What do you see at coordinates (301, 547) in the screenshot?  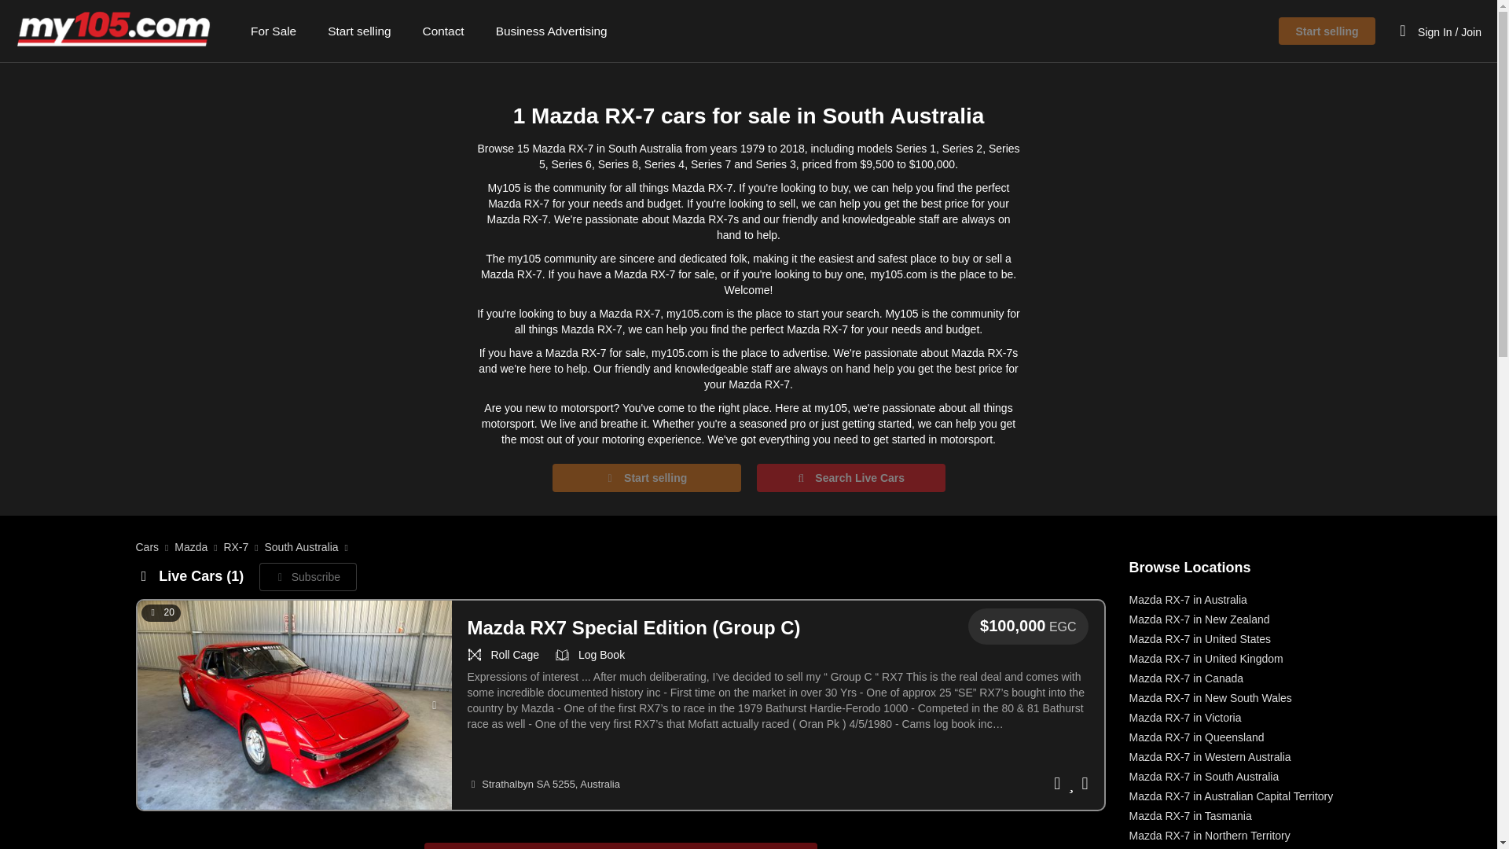 I see `South Australia` at bounding box center [301, 547].